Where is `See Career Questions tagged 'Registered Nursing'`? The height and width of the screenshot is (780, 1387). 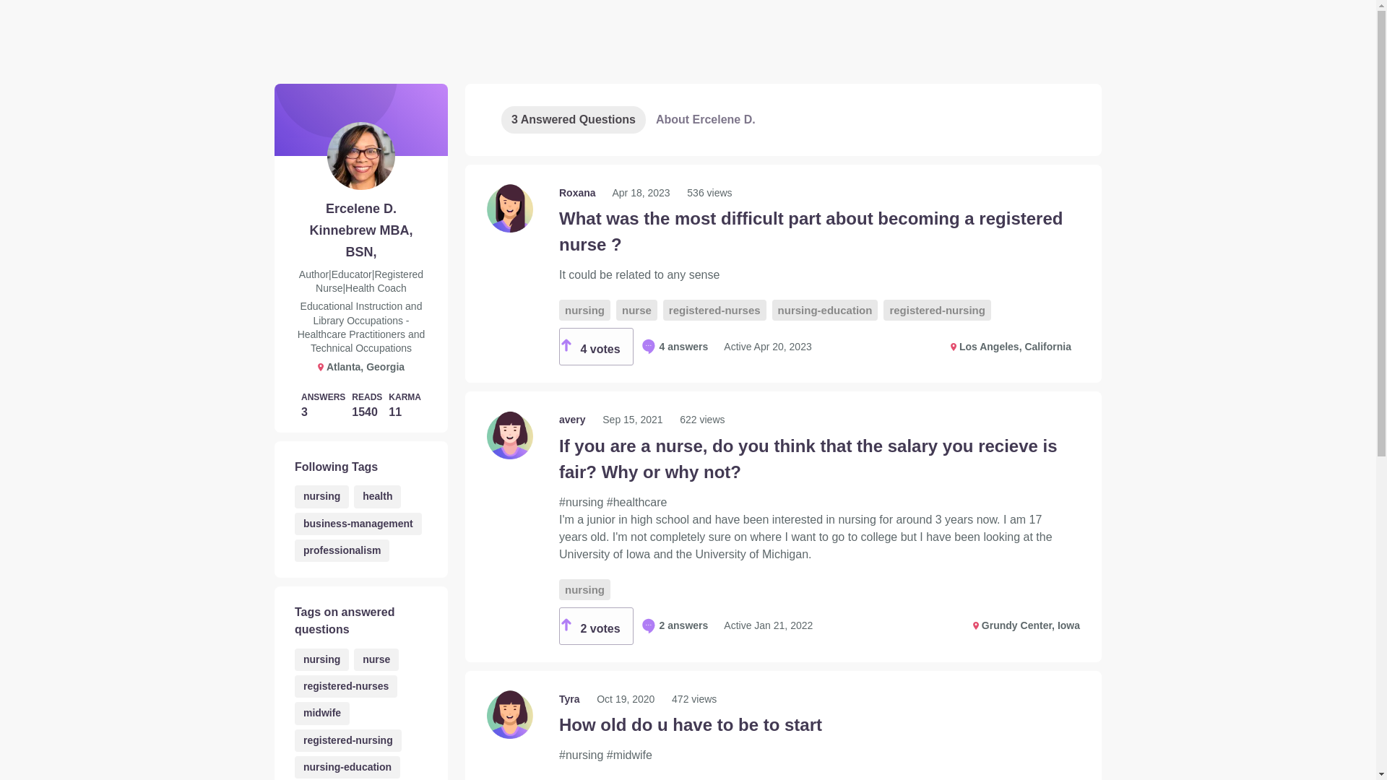
See Career Questions tagged 'Registered Nursing' is located at coordinates (348, 740).